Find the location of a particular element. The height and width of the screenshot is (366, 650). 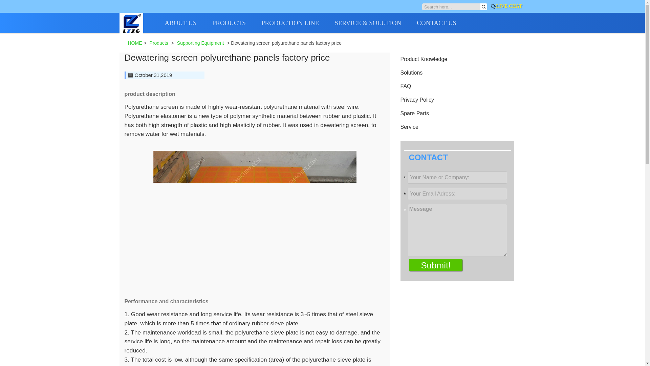

Spare Parts is located at coordinates (414, 113).